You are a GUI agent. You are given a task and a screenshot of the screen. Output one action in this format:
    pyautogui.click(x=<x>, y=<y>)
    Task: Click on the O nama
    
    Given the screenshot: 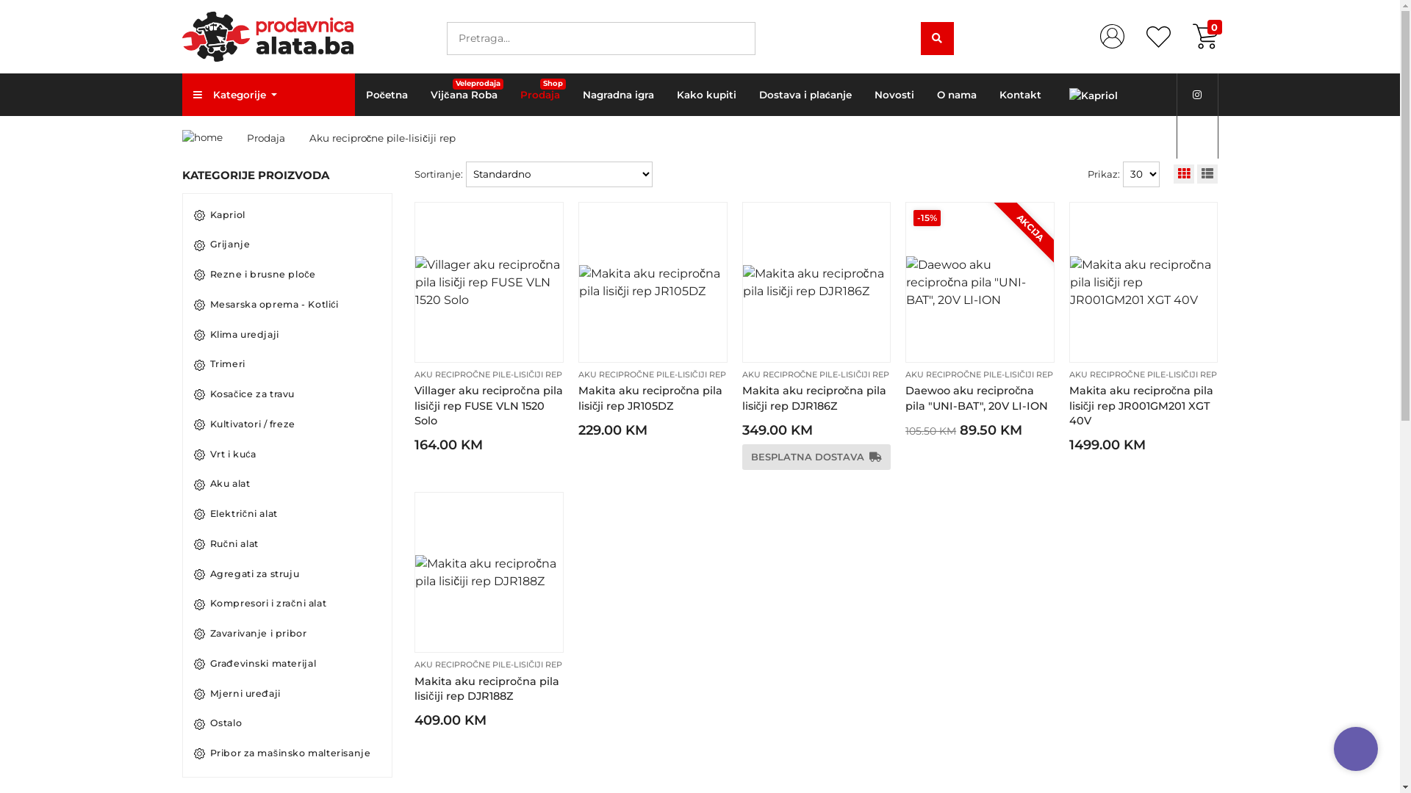 What is the action you would take?
    pyautogui.click(x=957, y=95)
    